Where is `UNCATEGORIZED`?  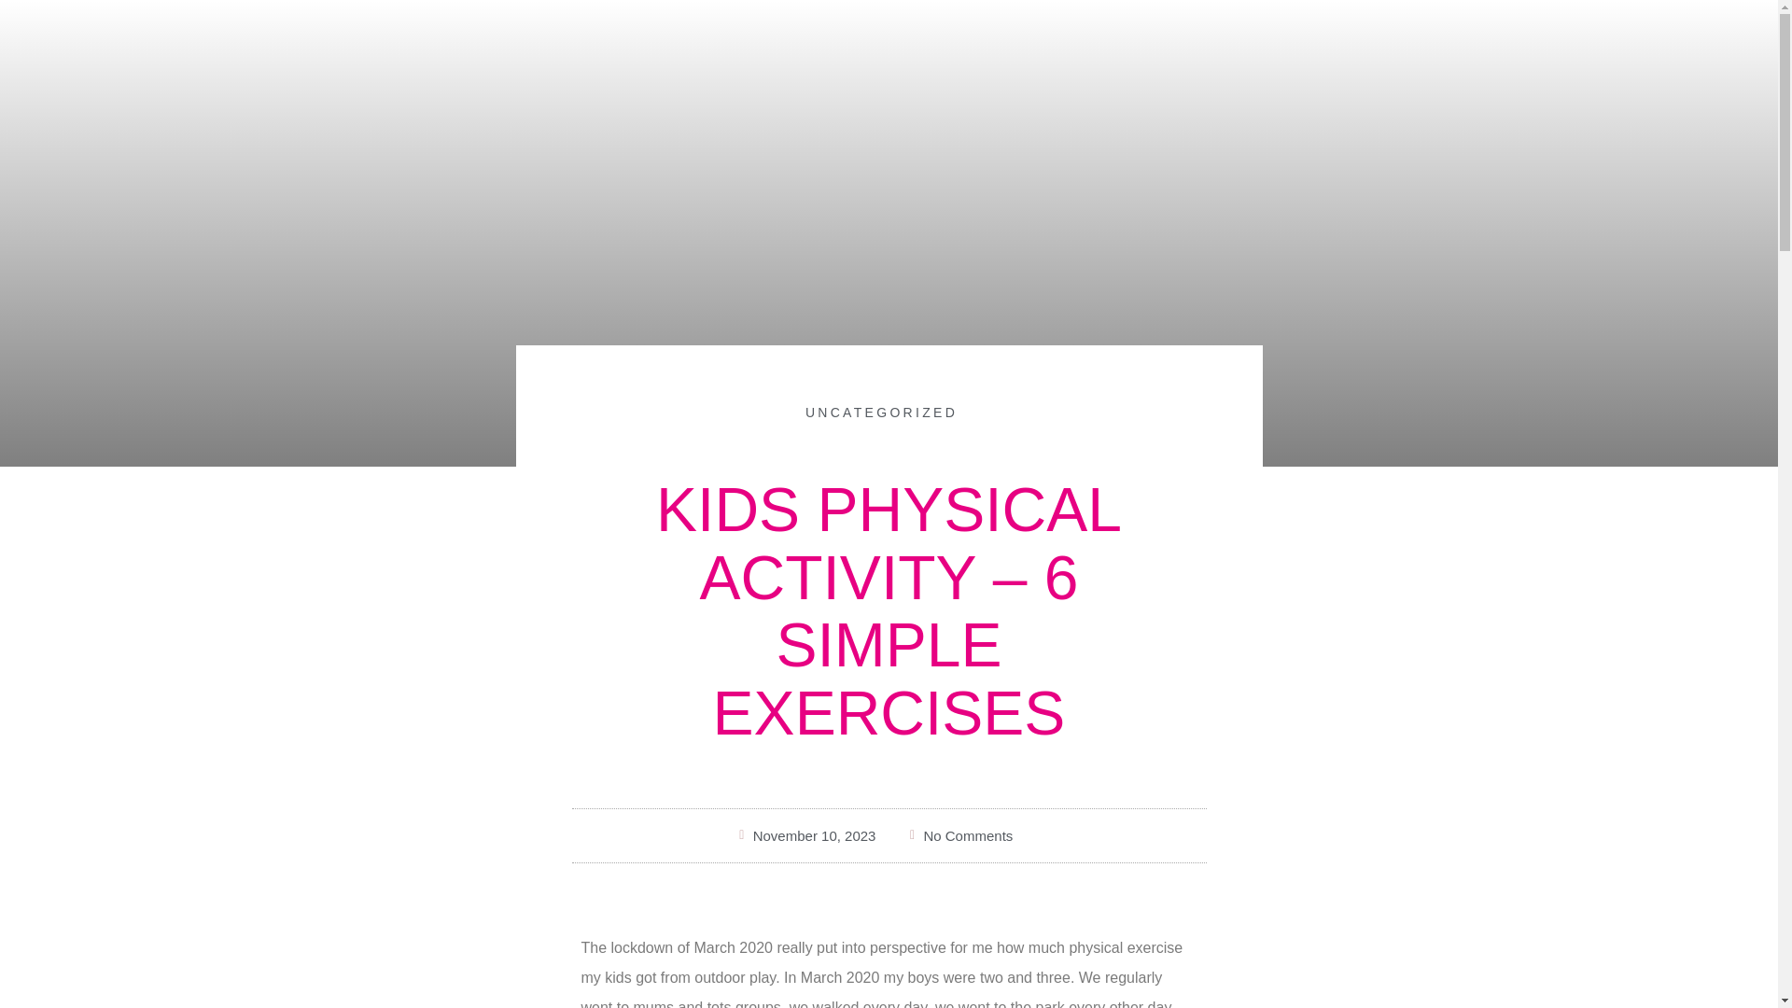
UNCATEGORIZED is located at coordinates (881, 413).